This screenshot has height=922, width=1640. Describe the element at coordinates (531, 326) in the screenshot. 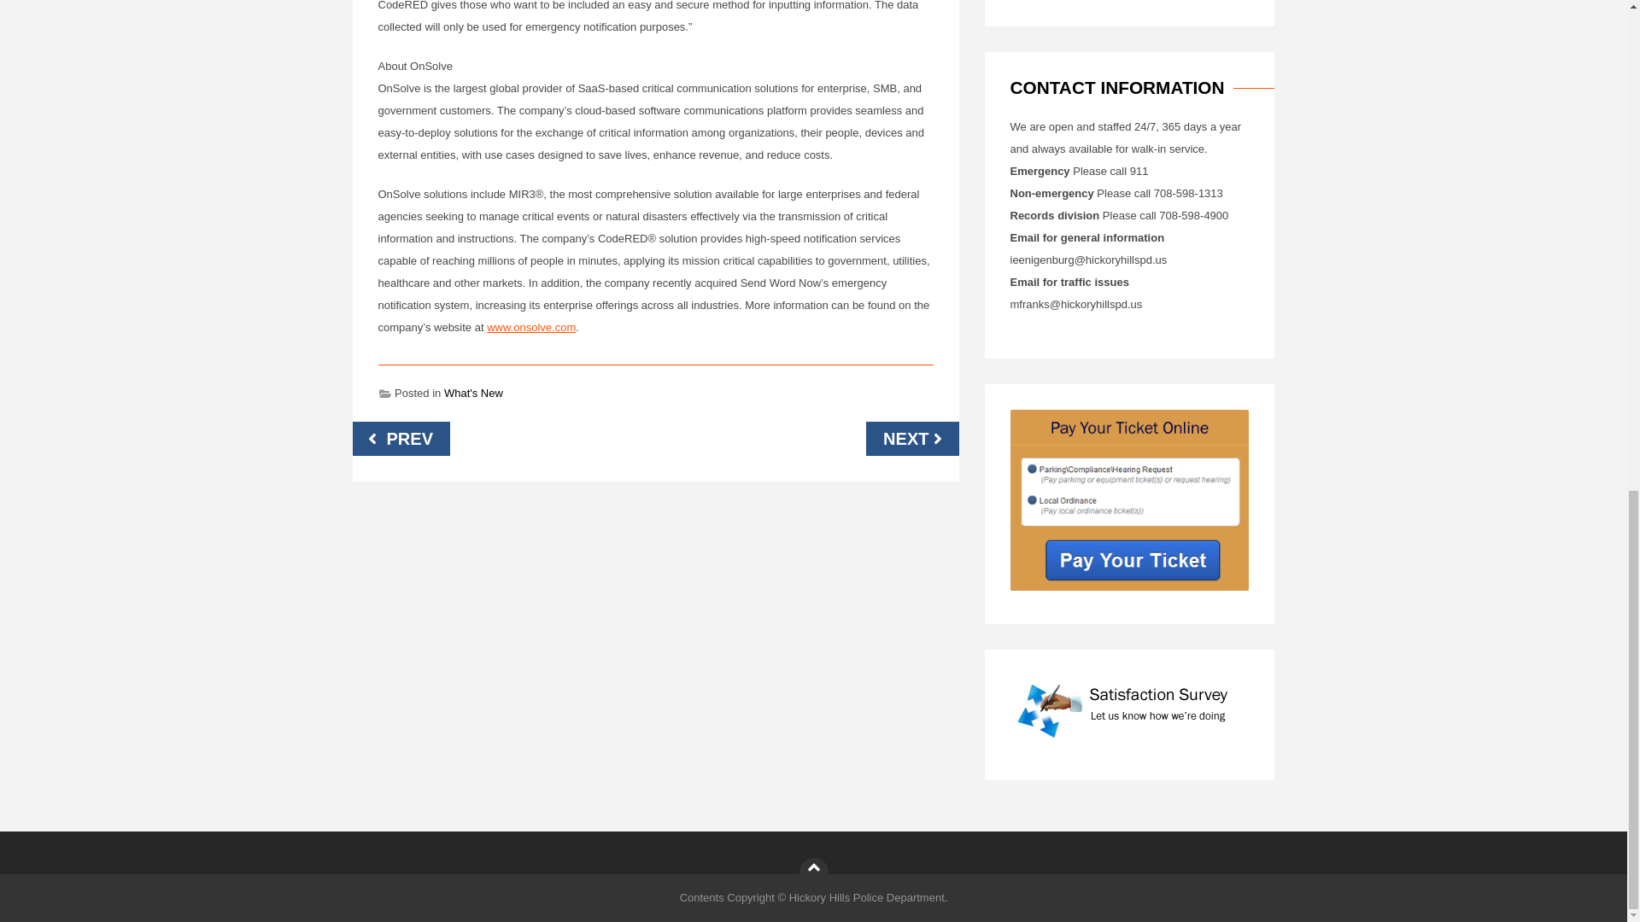

I see `www.onsolve.com` at that location.